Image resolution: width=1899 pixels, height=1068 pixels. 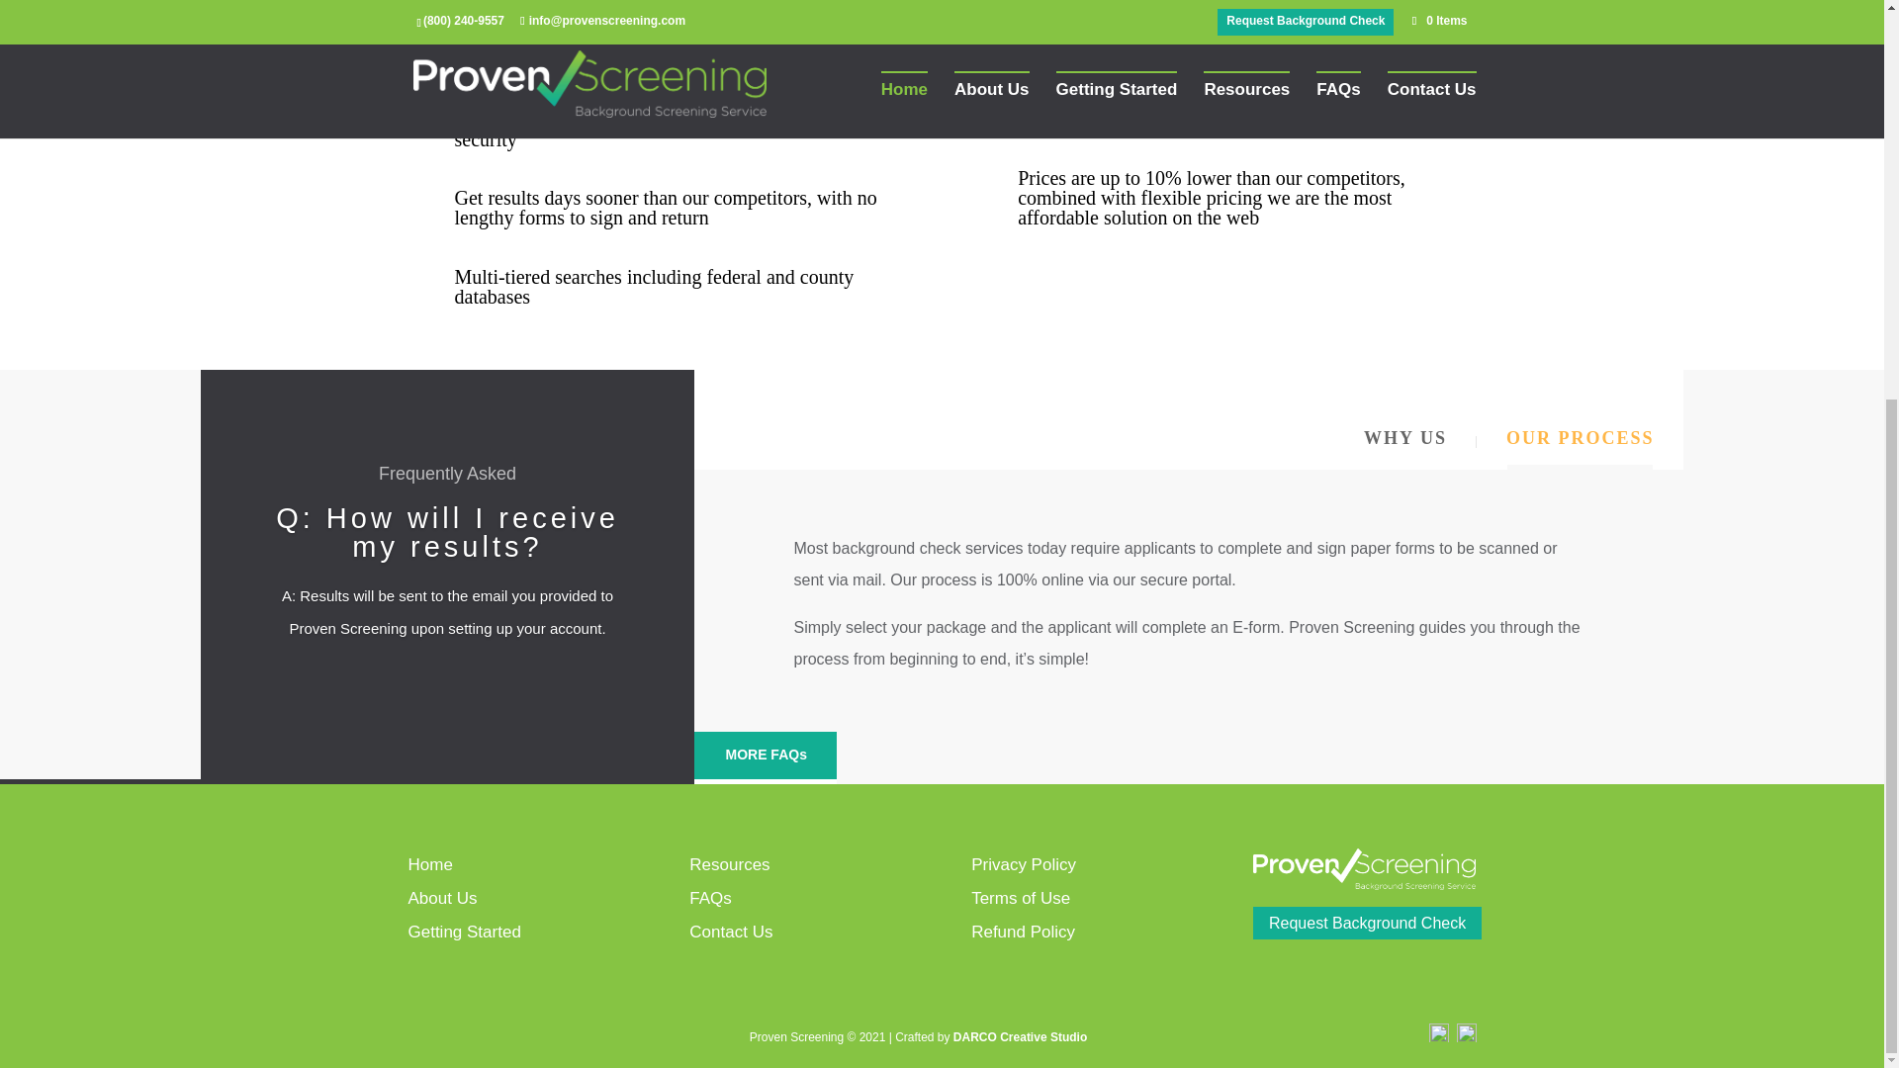 What do you see at coordinates (1023, 932) in the screenshot?
I see `Refund Policy` at bounding box center [1023, 932].